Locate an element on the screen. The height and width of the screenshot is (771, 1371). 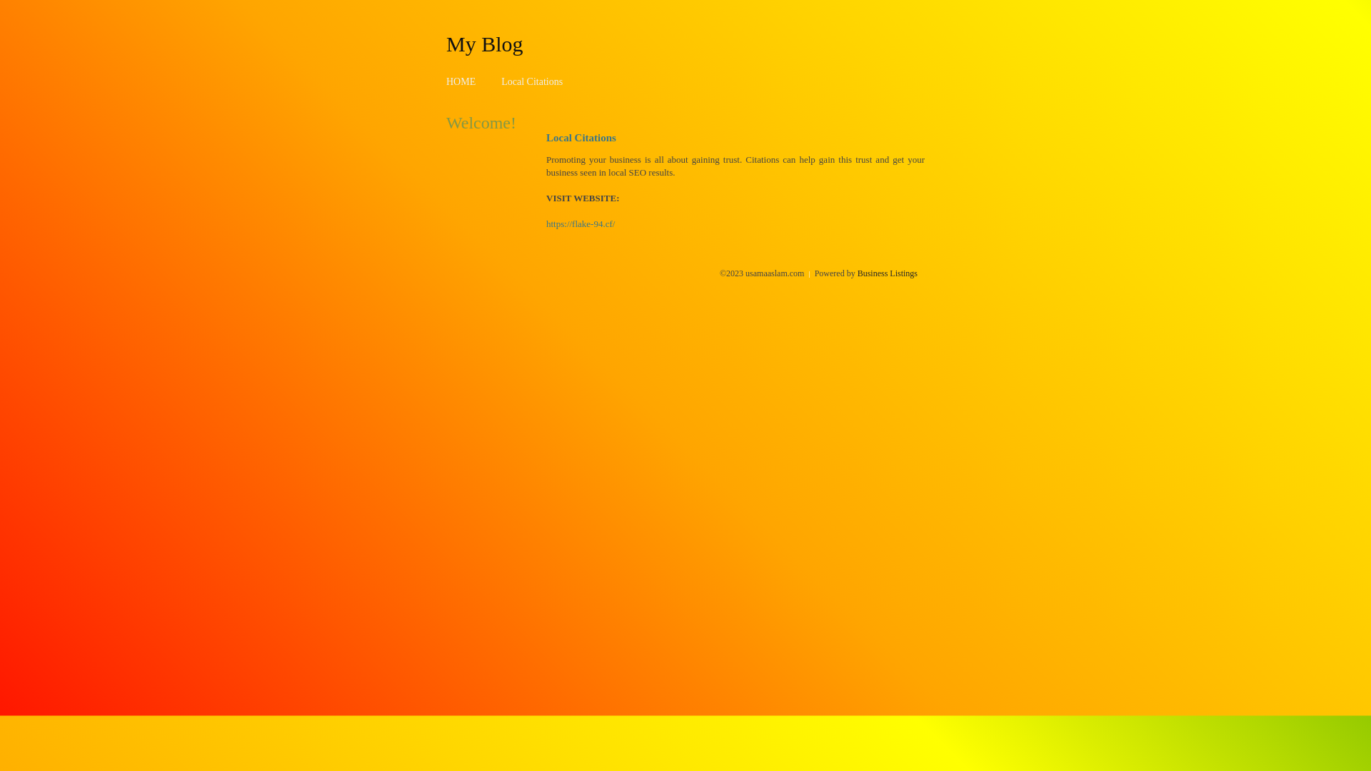
HOME is located at coordinates (461, 81).